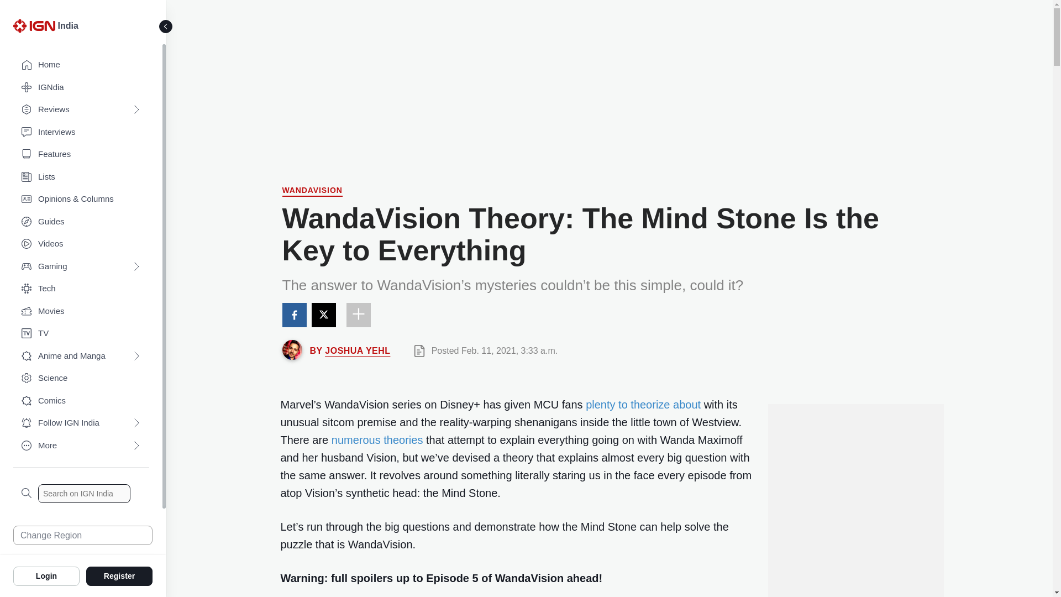  Describe the element at coordinates (81, 312) in the screenshot. I see `Movies` at that location.